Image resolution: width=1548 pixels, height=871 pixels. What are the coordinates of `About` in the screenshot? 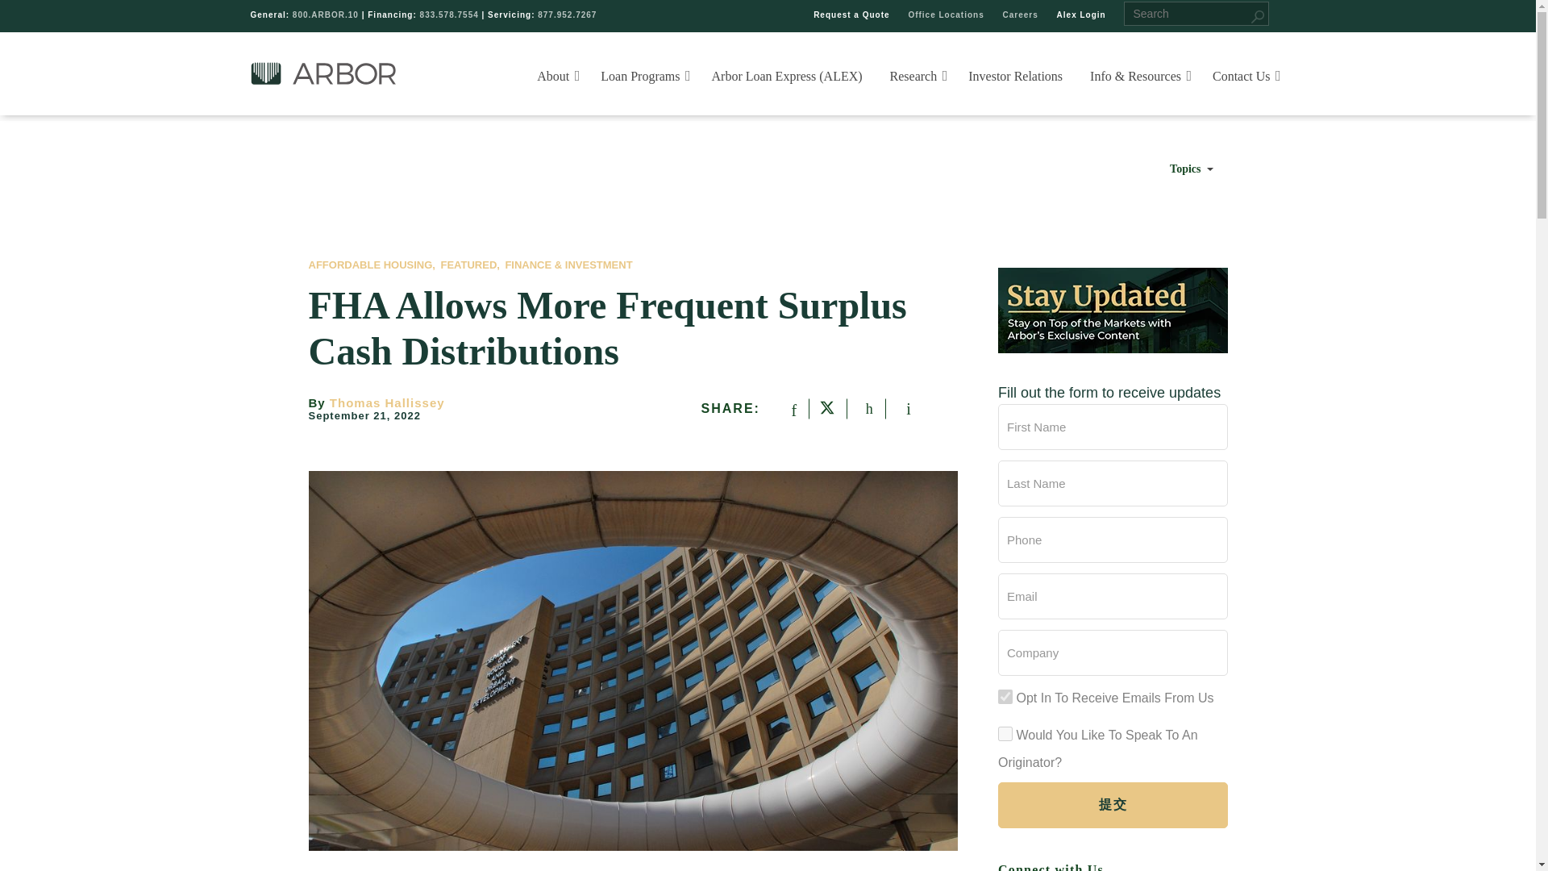 It's located at (556, 76).